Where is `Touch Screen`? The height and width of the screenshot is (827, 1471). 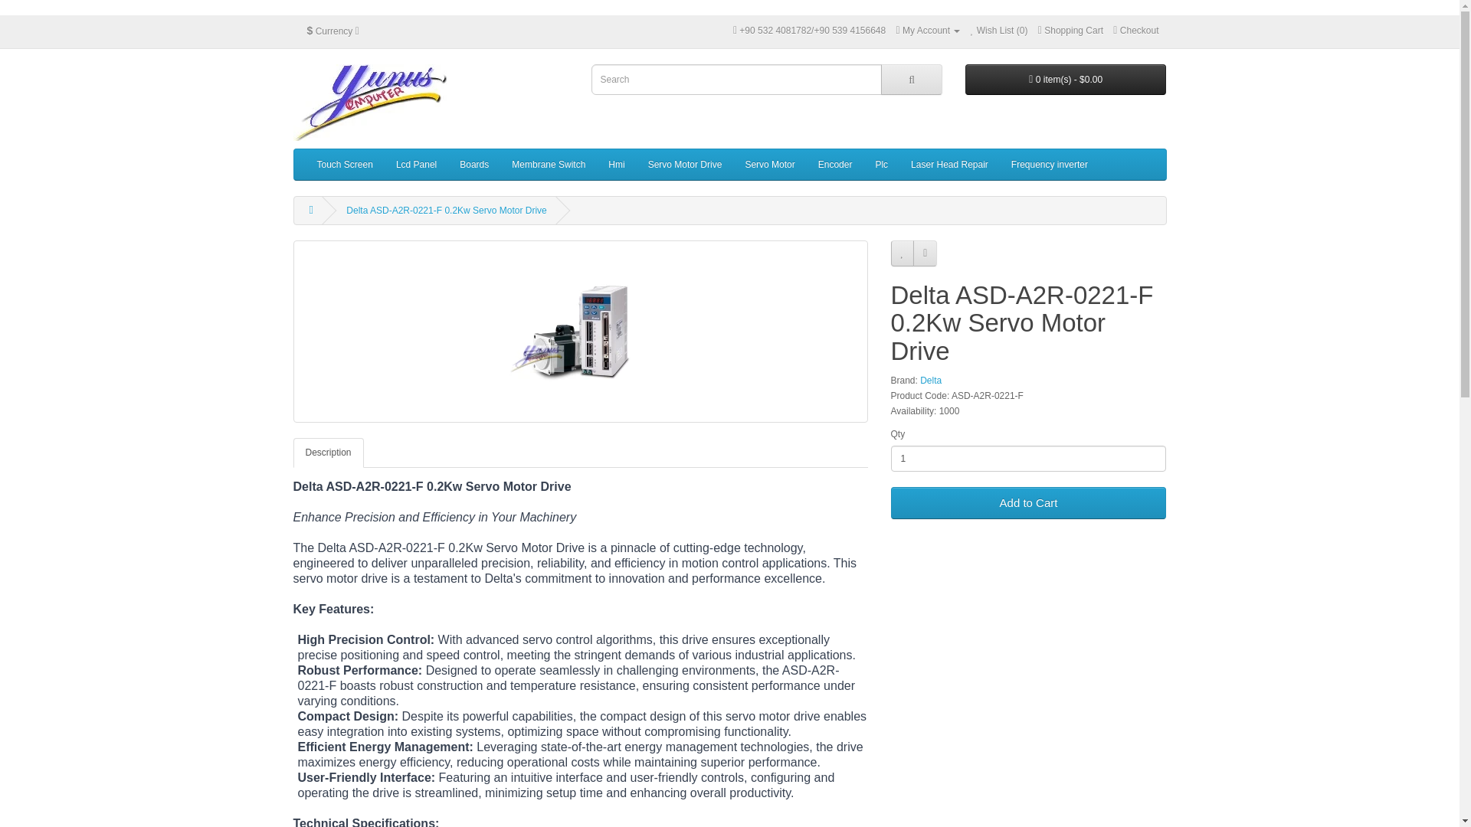
Touch Screen is located at coordinates (344, 165).